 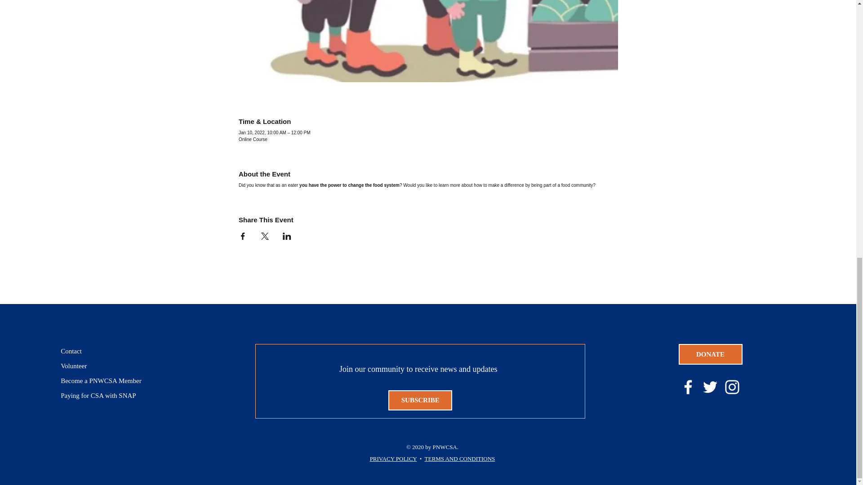 I want to click on TERMS AND CONDITIONS, so click(x=460, y=459).